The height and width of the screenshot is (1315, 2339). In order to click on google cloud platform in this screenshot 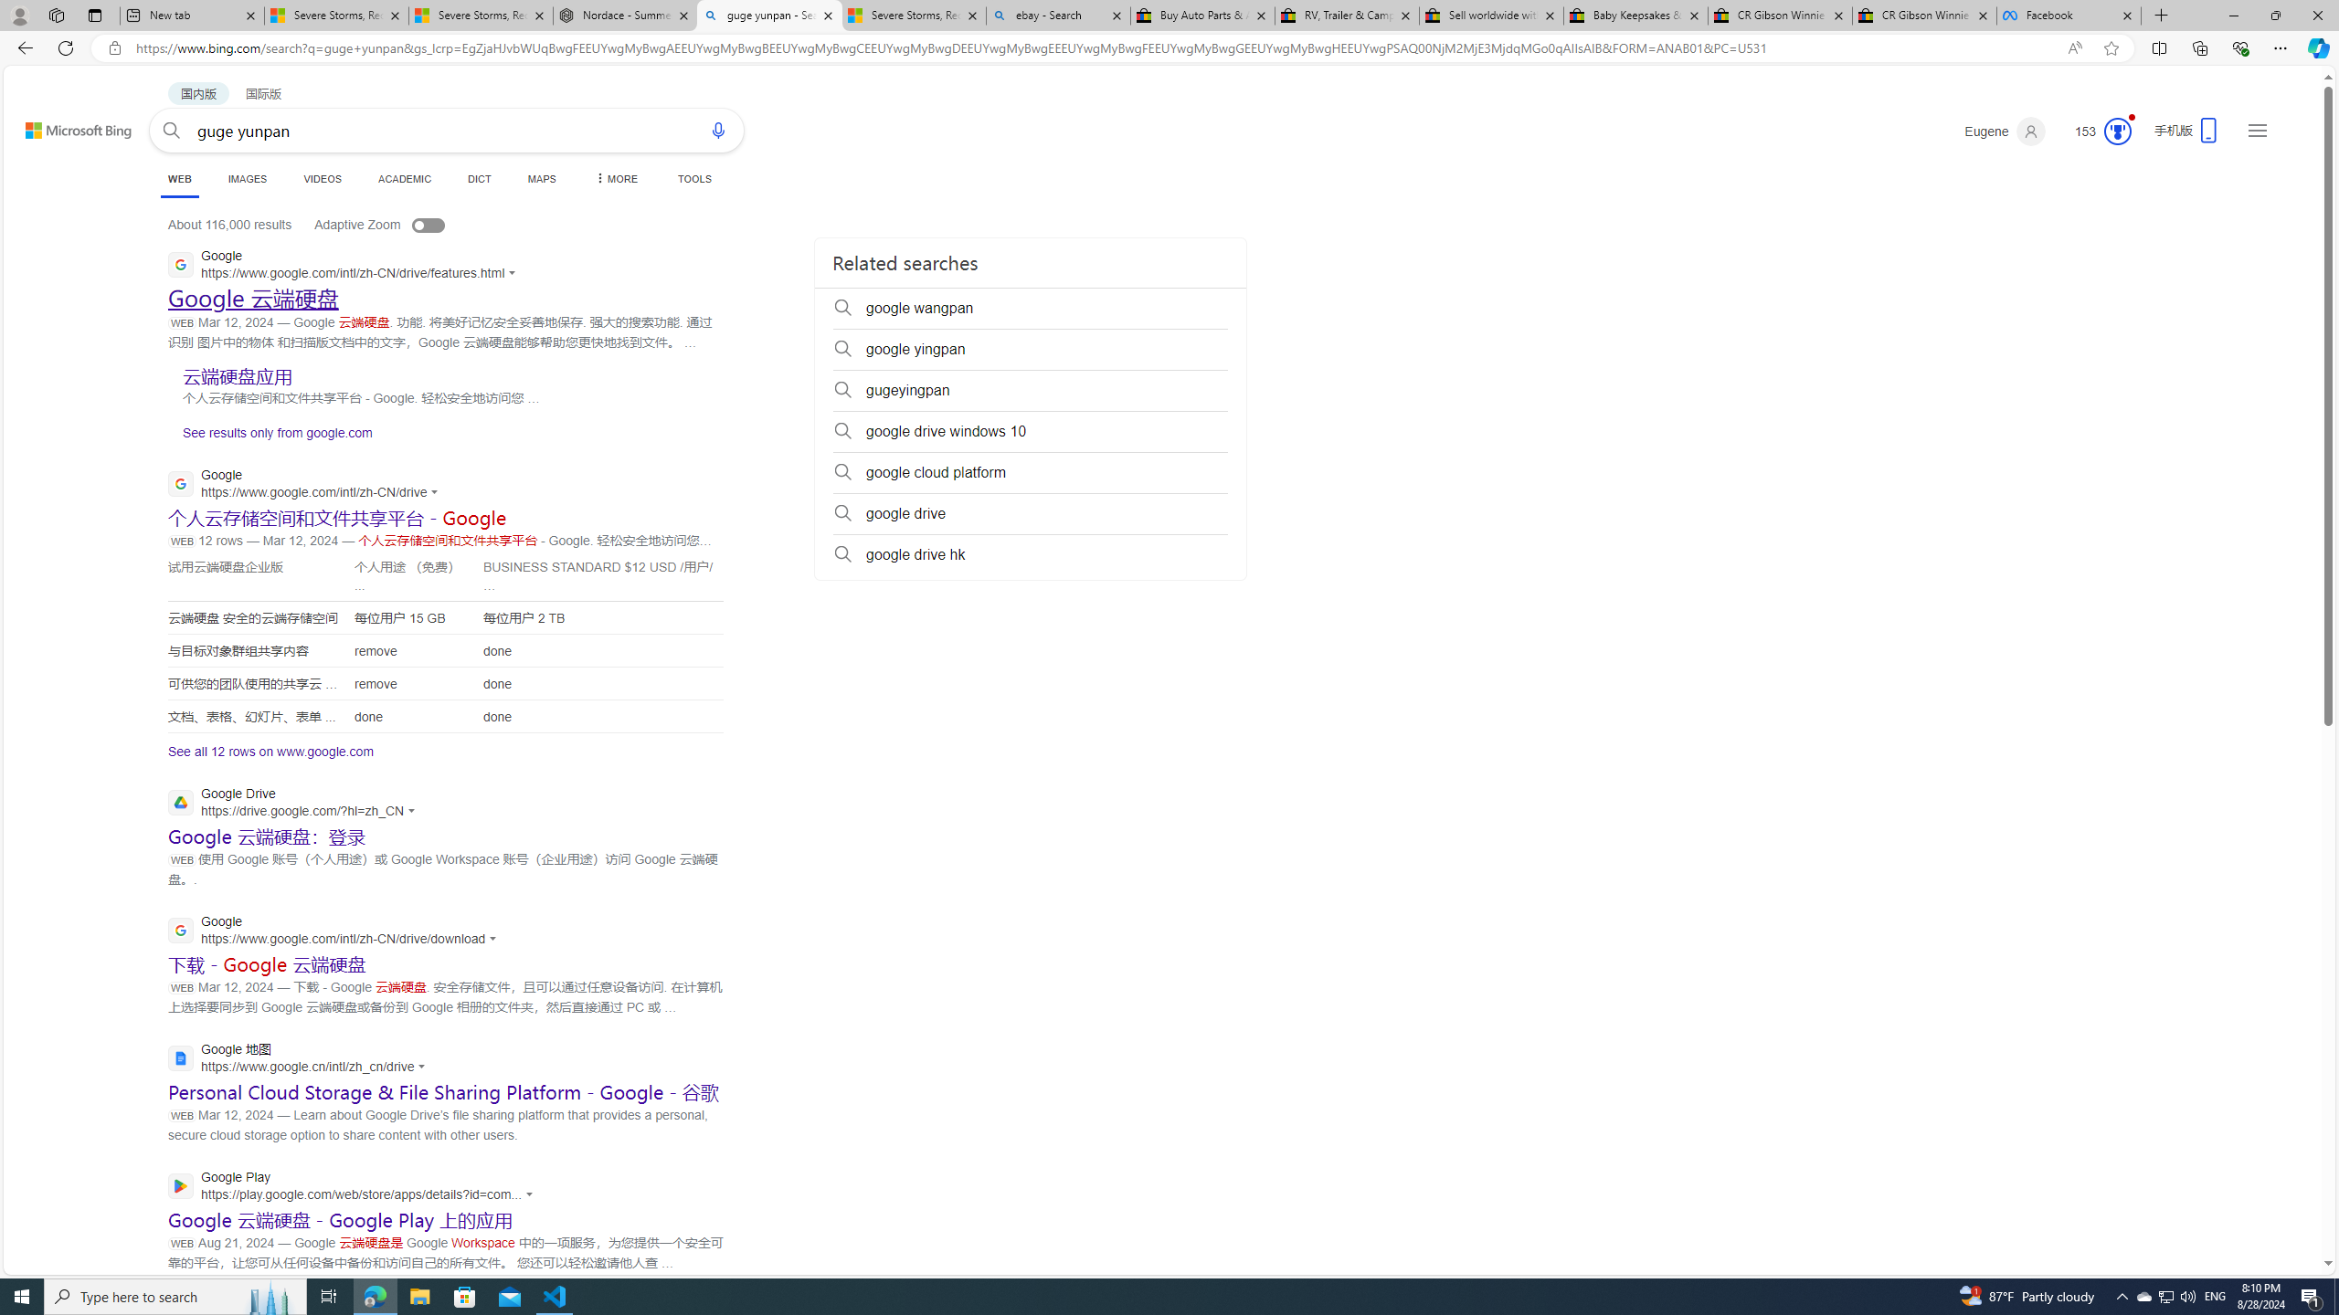, I will do `click(1031, 473)`.